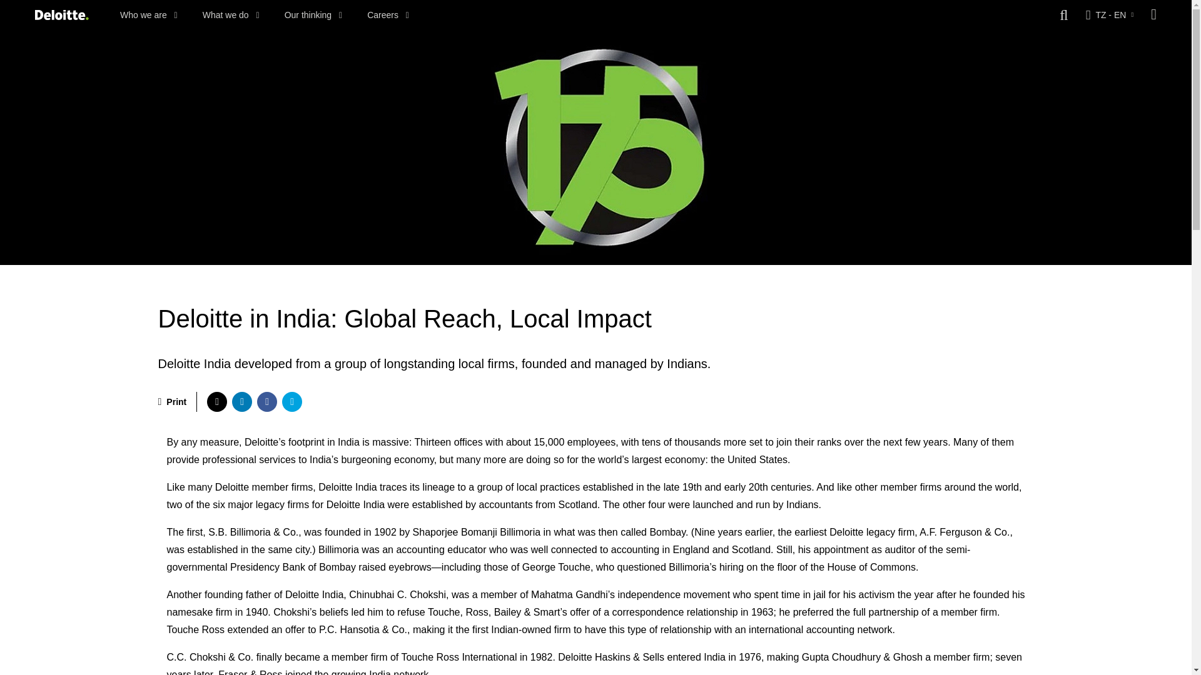 The width and height of the screenshot is (1201, 675). I want to click on Deloitte, so click(61, 15).